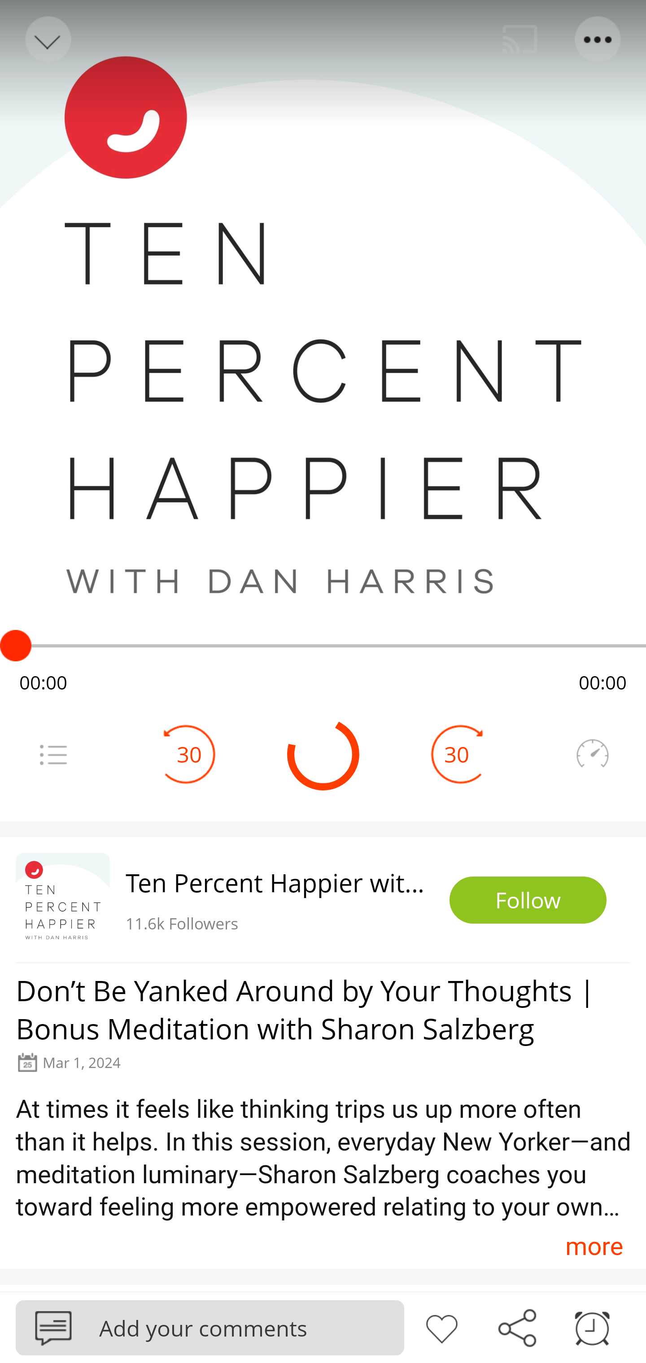 The image size is (646, 1363). Describe the element at coordinates (528, 900) in the screenshot. I see `Follow` at that location.